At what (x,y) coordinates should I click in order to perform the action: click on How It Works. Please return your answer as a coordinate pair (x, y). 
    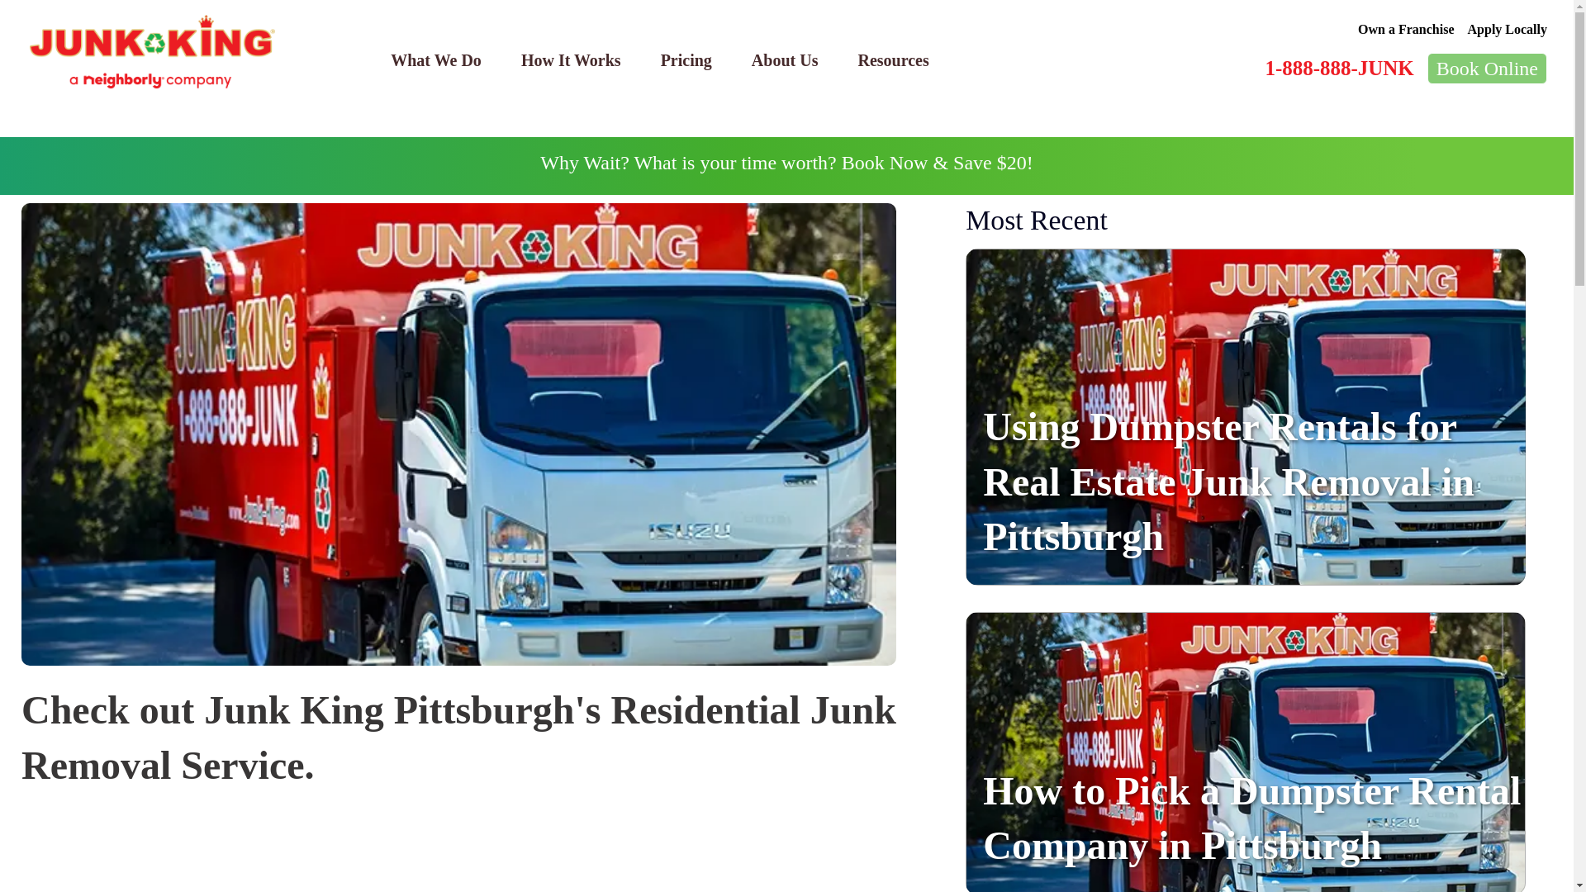
    Looking at the image, I should click on (570, 59).